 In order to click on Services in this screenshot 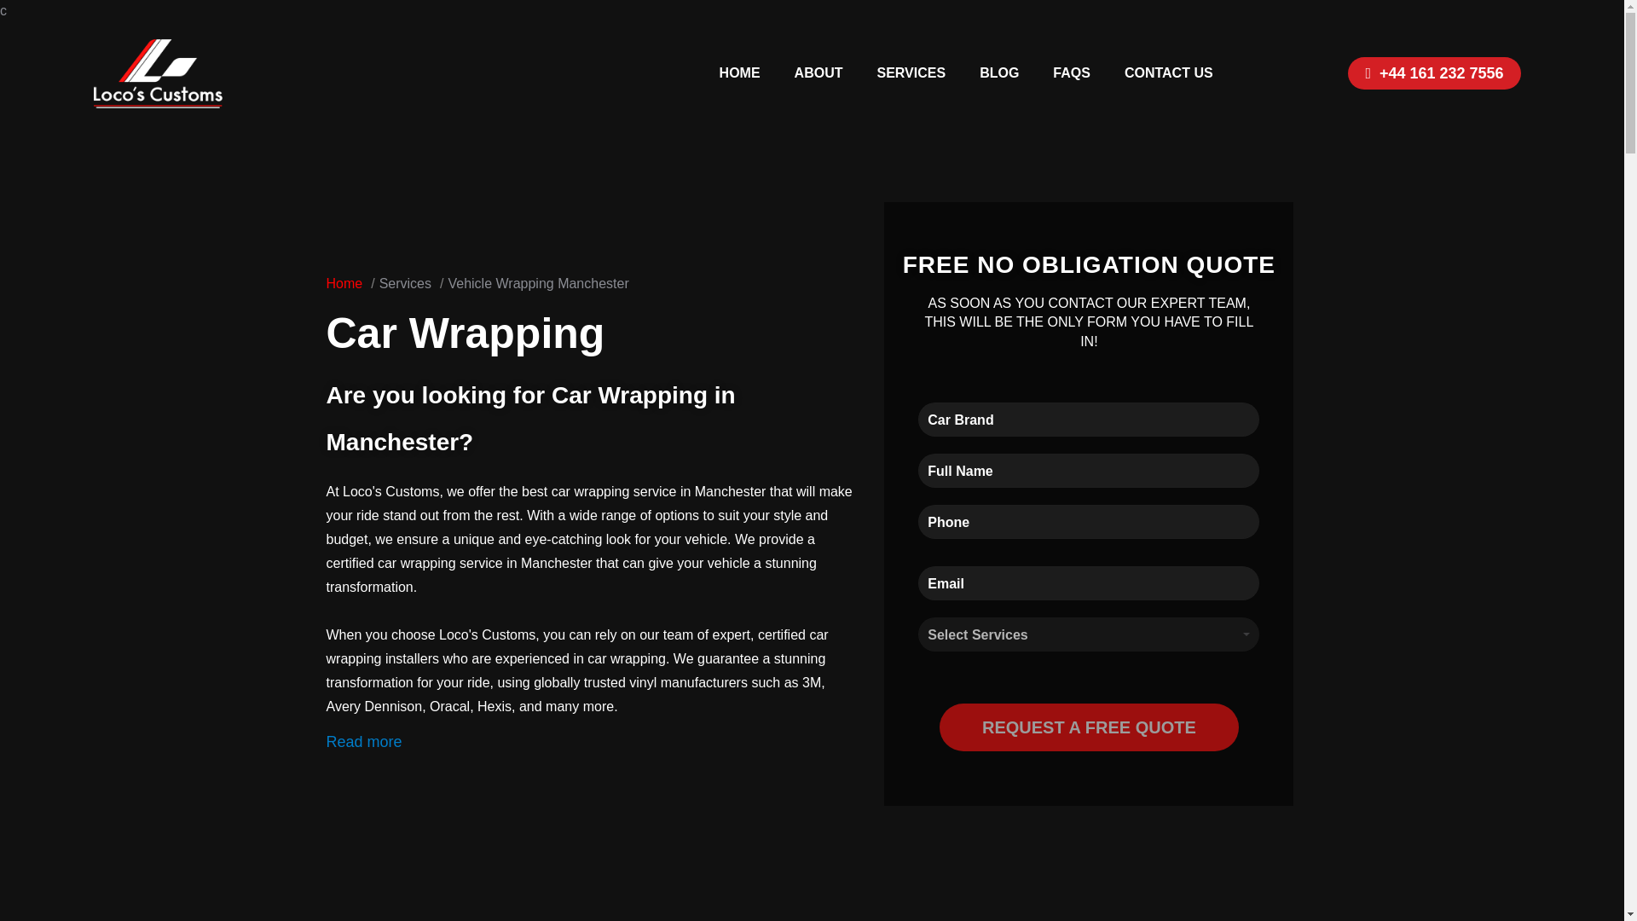, I will do `click(411, 283)`.